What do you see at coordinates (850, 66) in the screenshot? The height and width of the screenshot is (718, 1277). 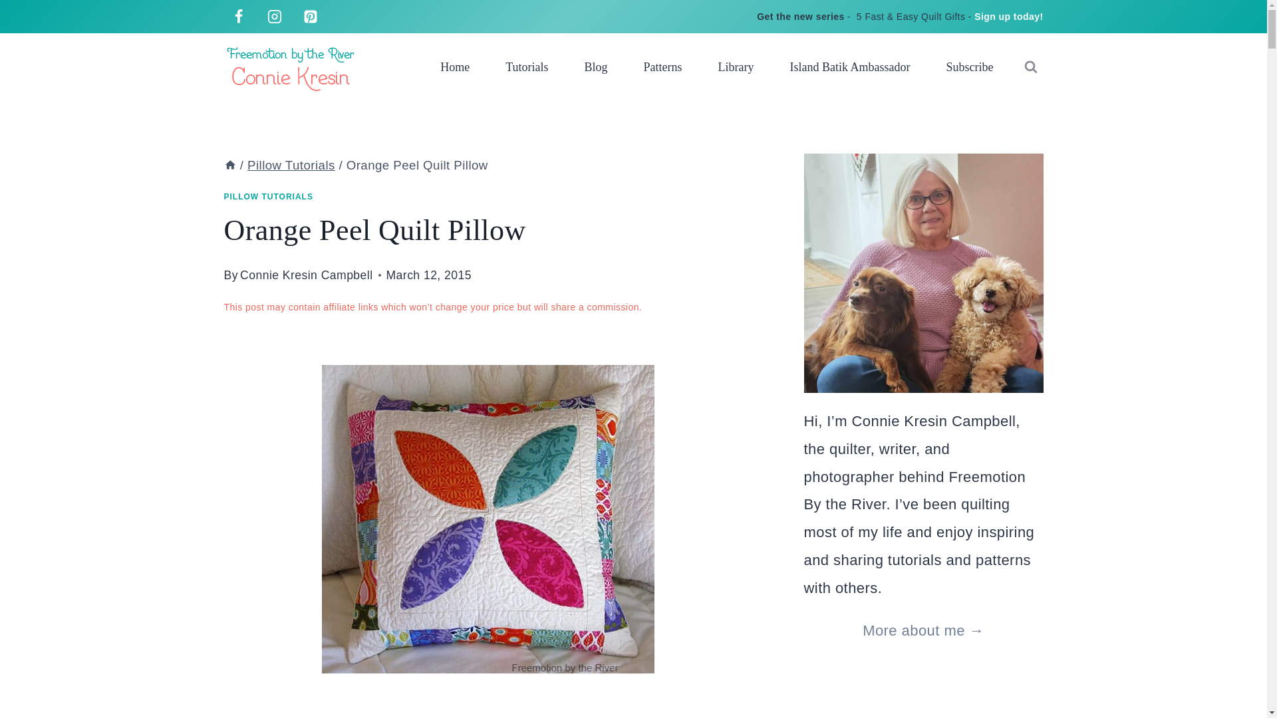 I see `Island Batik Ambassador` at bounding box center [850, 66].